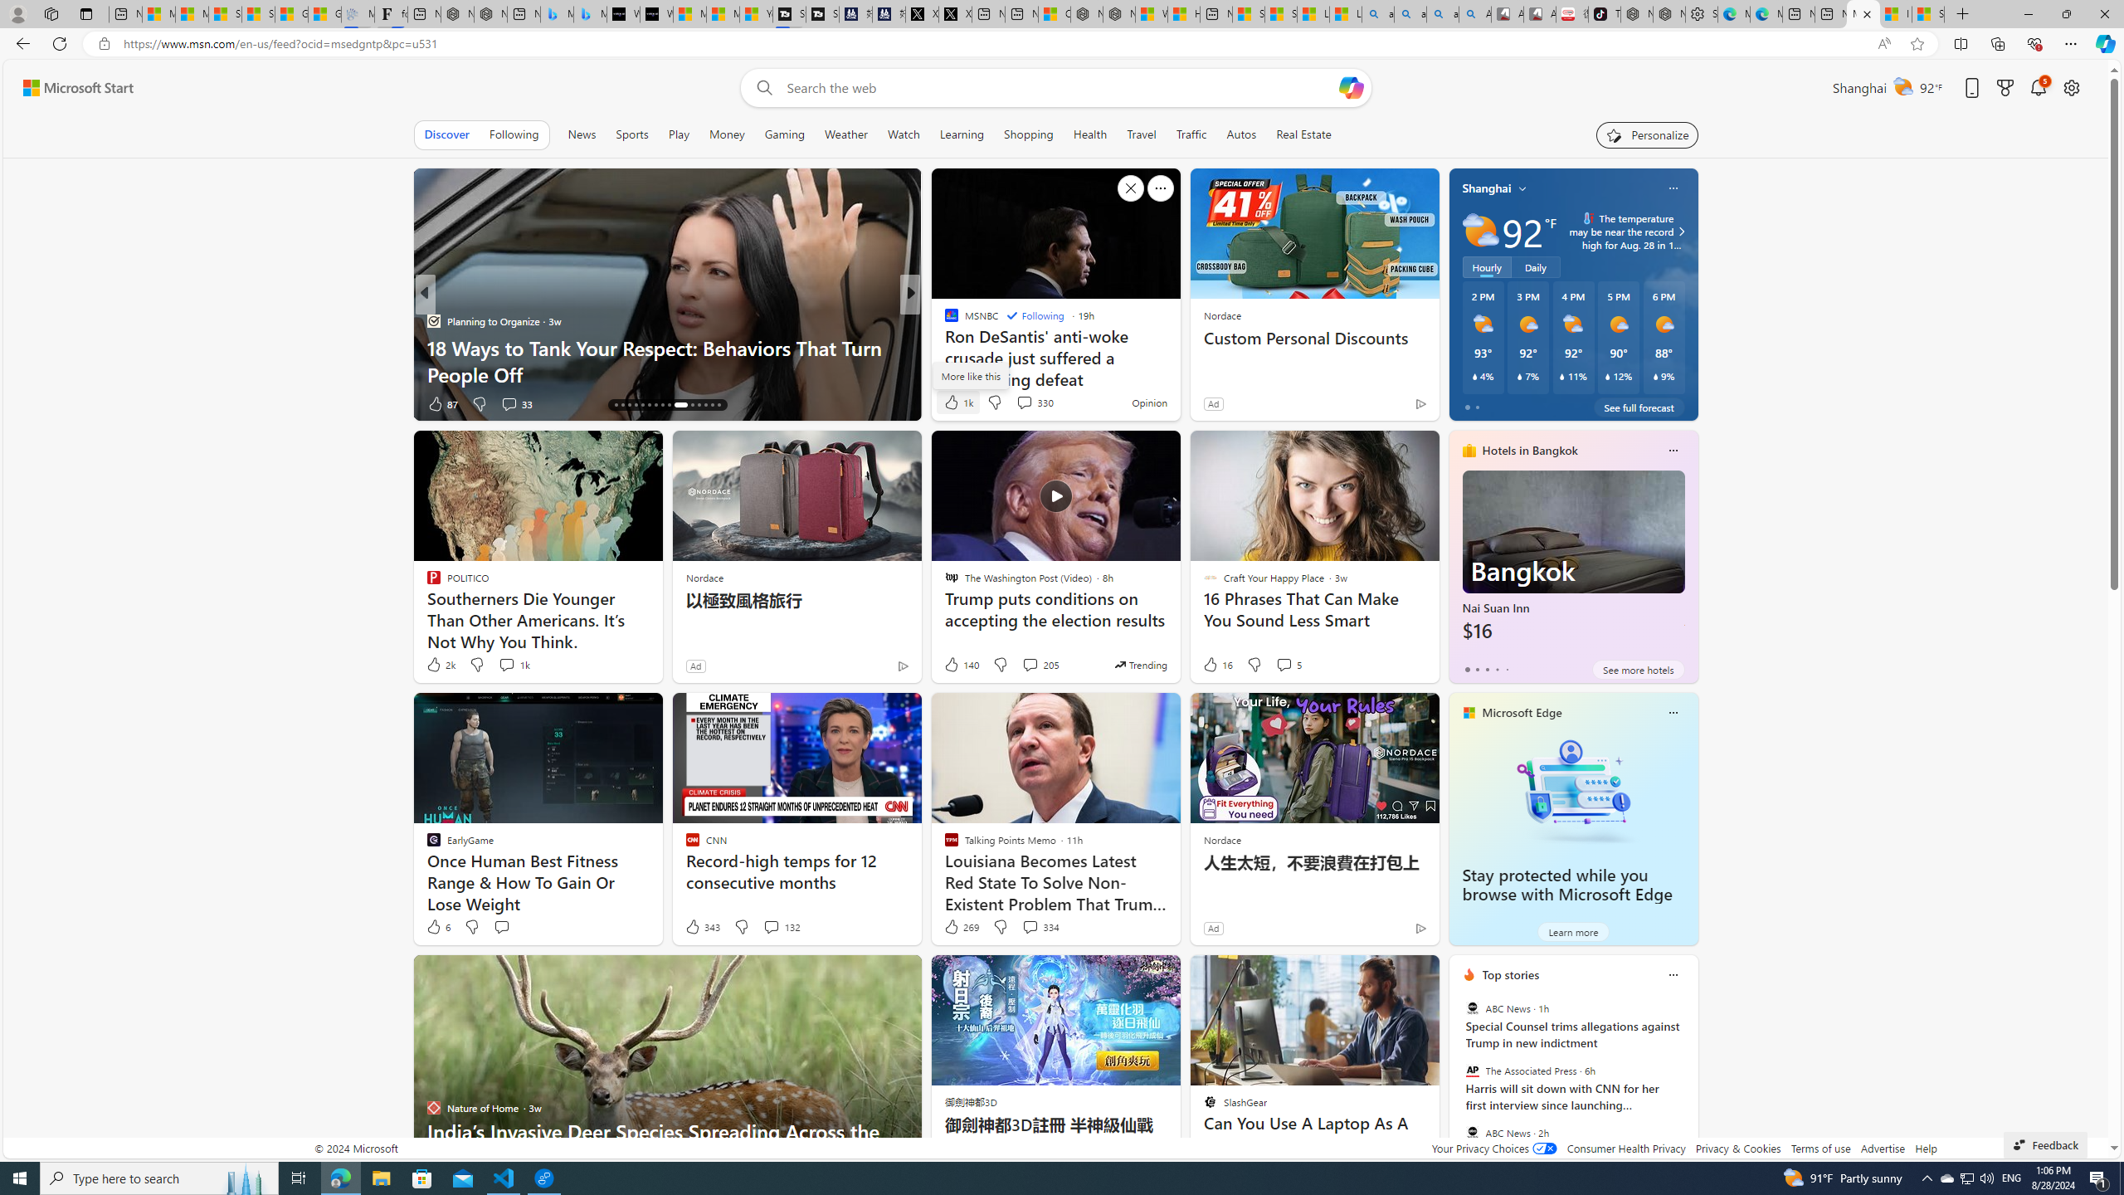 This screenshot has width=2124, height=1195. I want to click on AutomationID: tab-16, so click(616, 405).